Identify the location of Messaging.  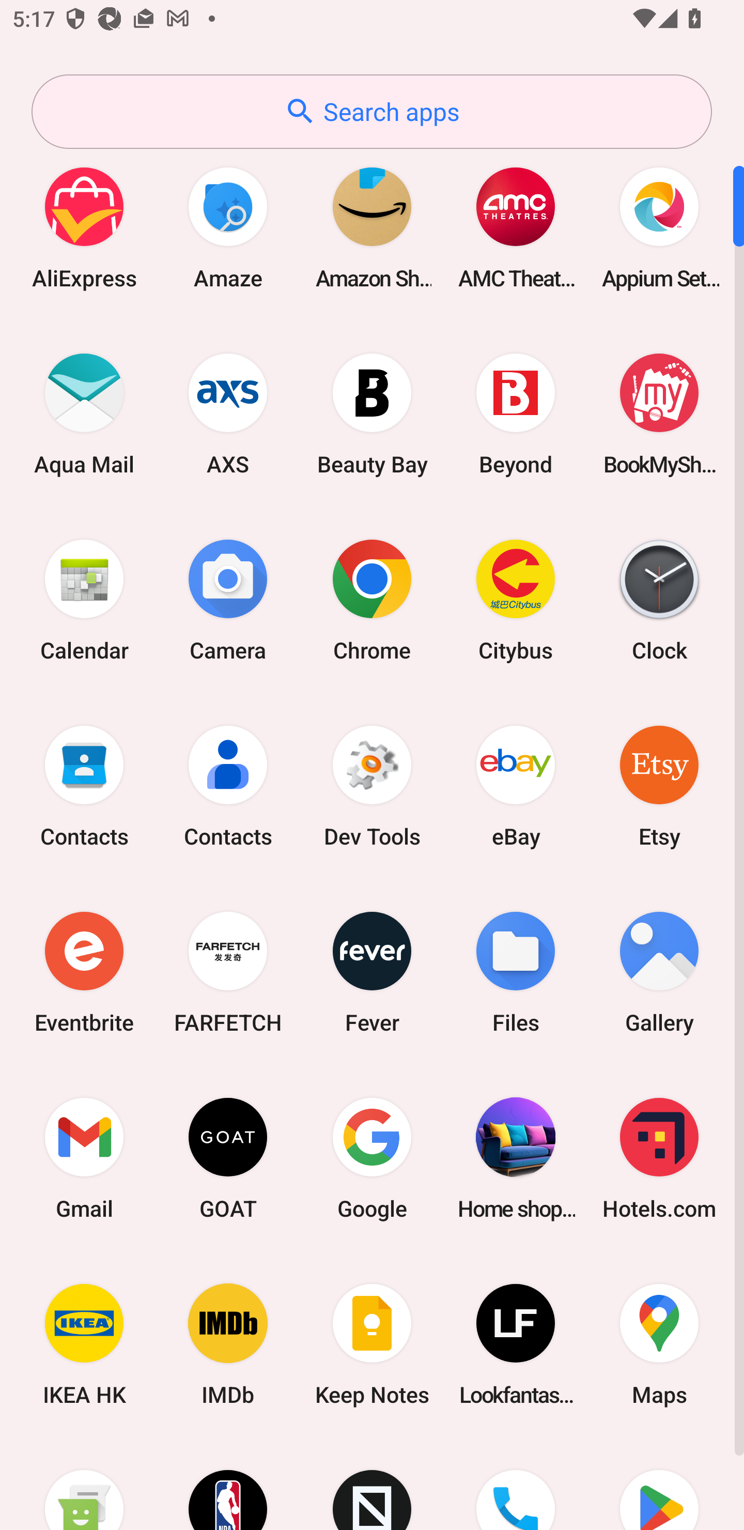
(84, 1484).